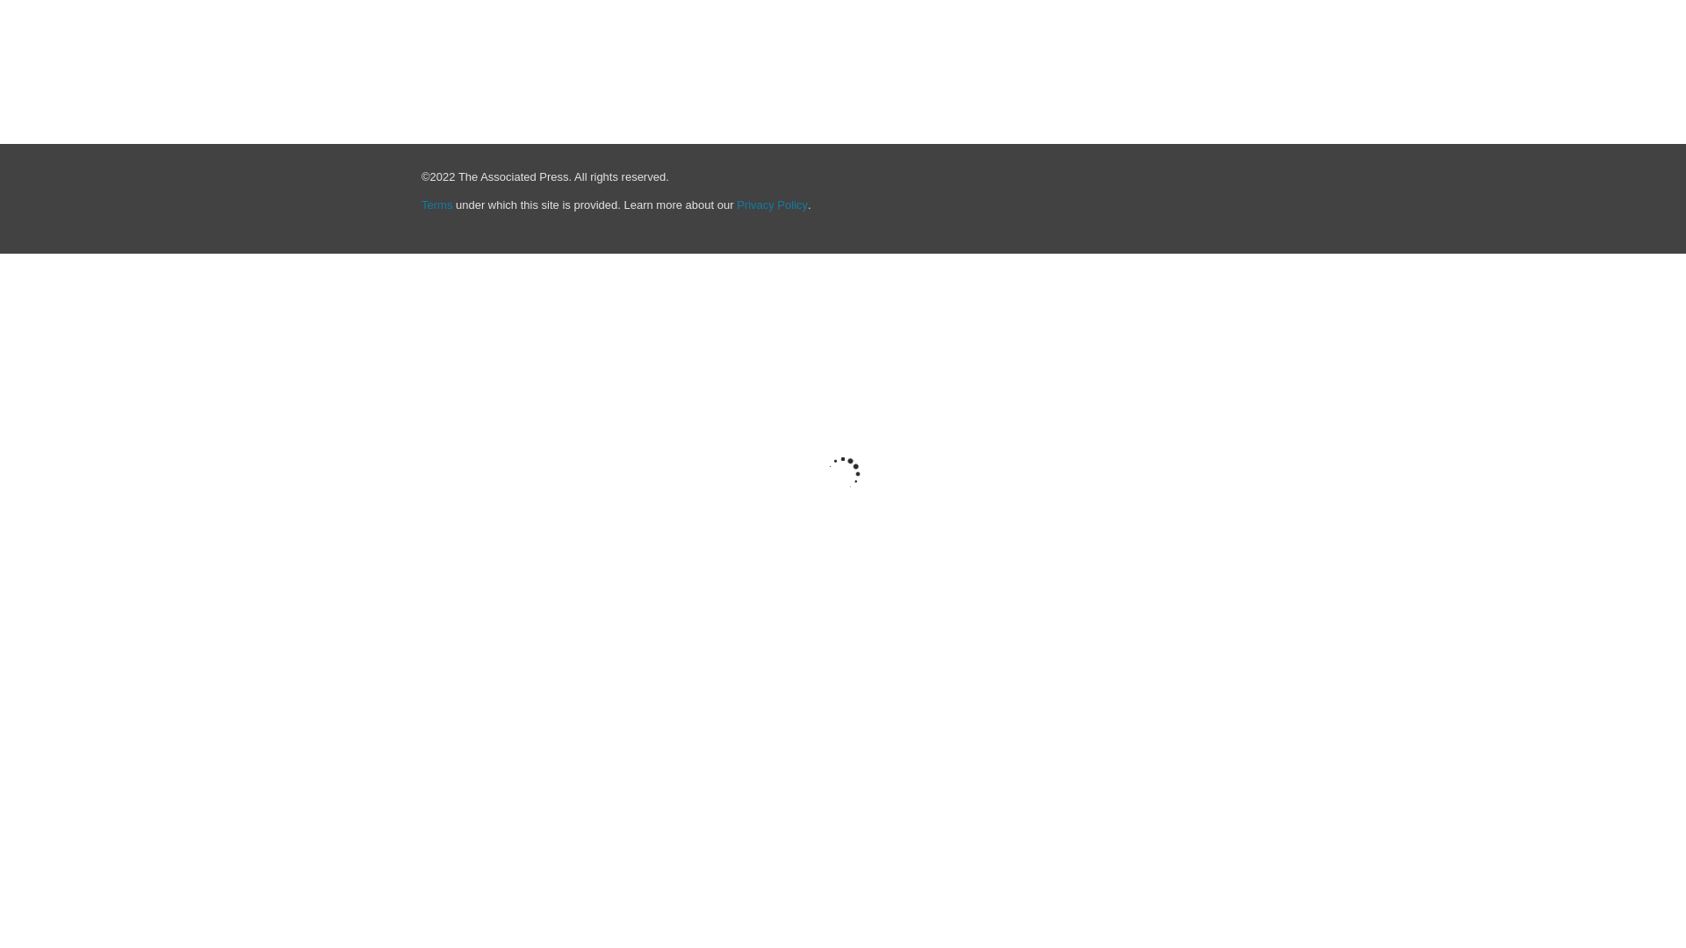  What do you see at coordinates (1002, 47) in the screenshot?
I see `Politics` at bounding box center [1002, 47].